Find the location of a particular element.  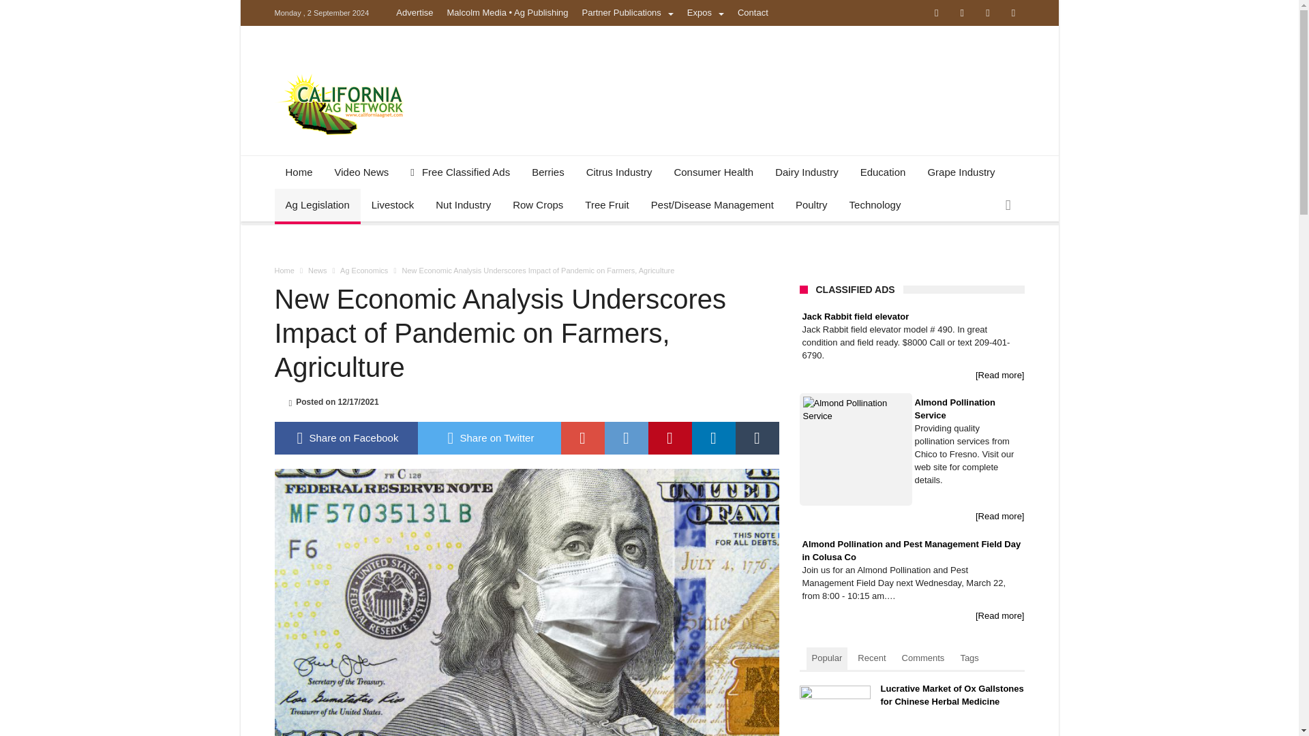

Youtube is located at coordinates (987, 14).